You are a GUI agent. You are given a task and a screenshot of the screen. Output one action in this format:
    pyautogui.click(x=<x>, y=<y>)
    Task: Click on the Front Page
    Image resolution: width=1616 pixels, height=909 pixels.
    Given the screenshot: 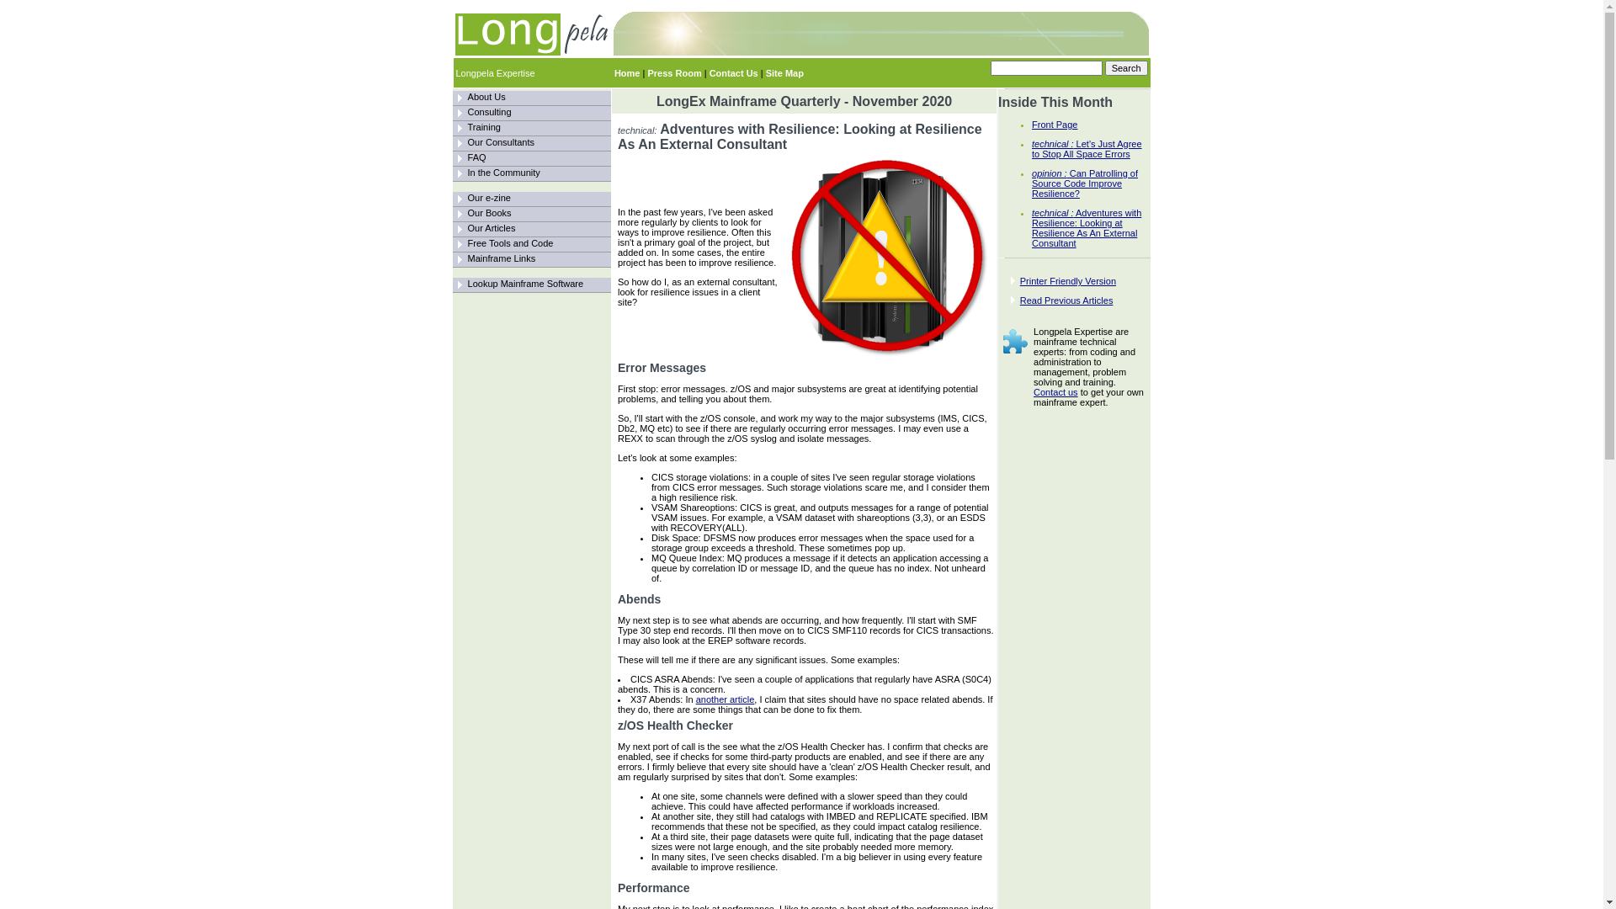 What is the action you would take?
    pyautogui.click(x=1055, y=125)
    